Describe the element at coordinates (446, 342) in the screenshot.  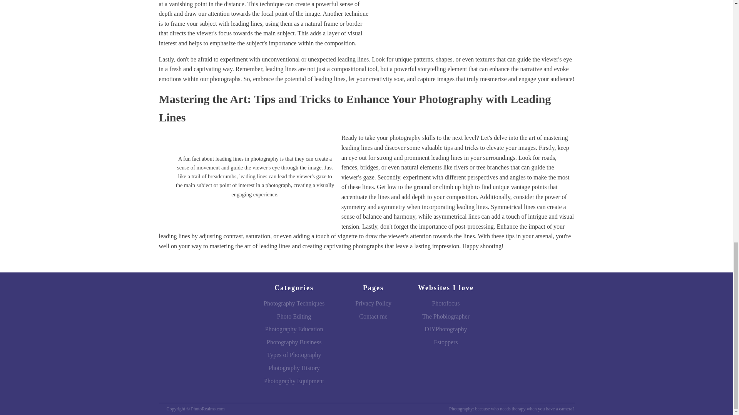
I see `Fstoppers` at that location.